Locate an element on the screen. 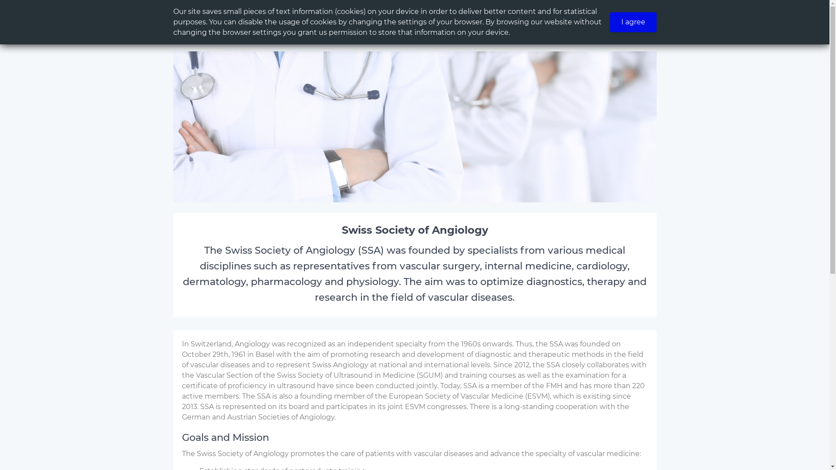 Image resolution: width=836 pixels, height=470 pixels. I agree is located at coordinates (633, 22).